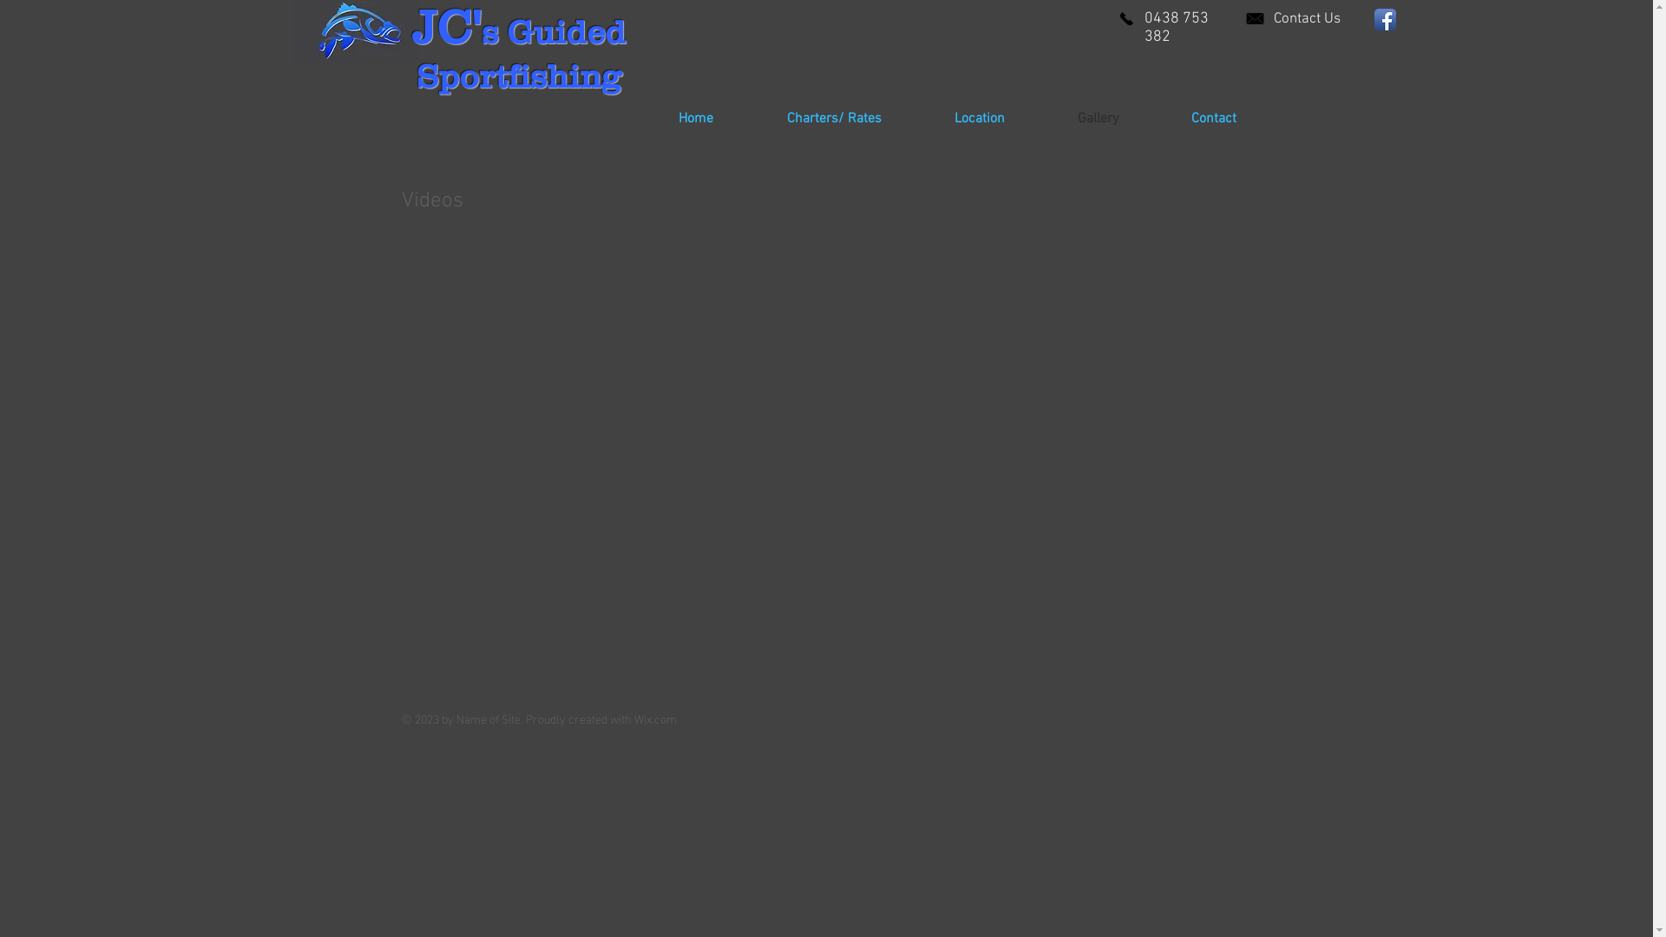 This screenshot has height=937, width=1666. What do you see at coordinates (1121, 120) in the screenshot?
I see `Gallery` at bounding box center [1121, 120].